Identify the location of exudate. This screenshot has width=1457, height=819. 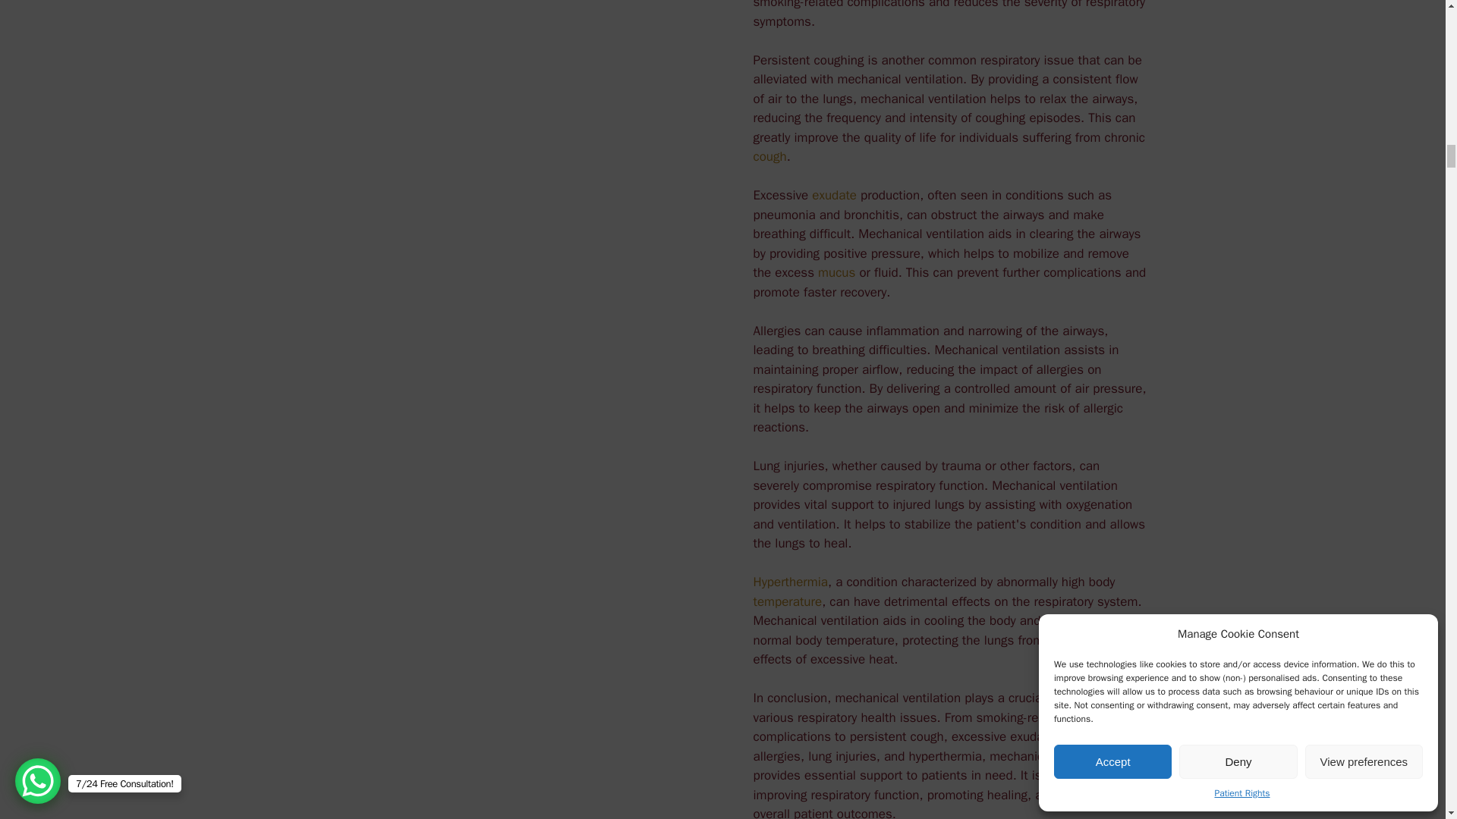
(833, 195).